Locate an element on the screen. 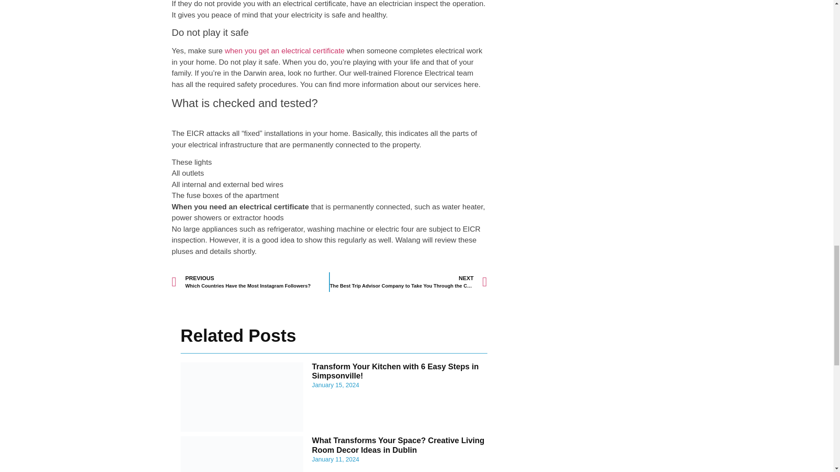  get an electrical certificate is located at coordinates (241, 51).